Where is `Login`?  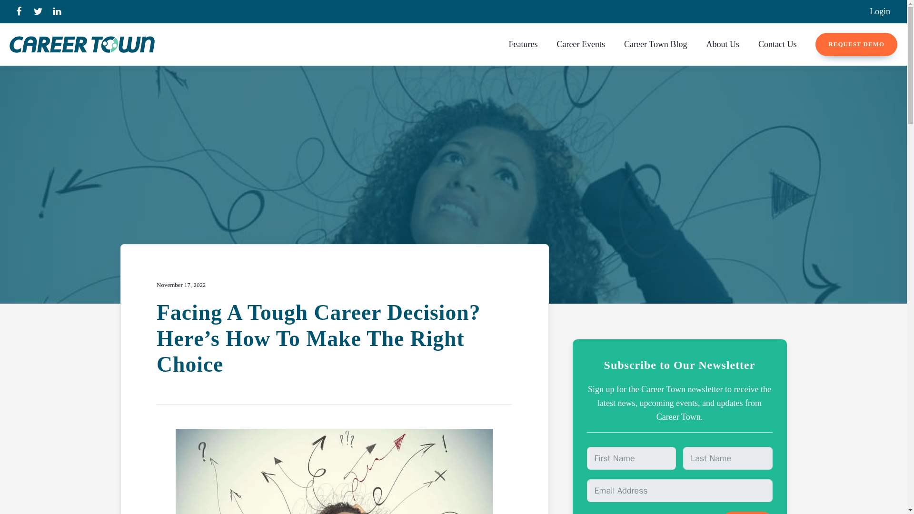 Login is located at coordinates (880, 11).